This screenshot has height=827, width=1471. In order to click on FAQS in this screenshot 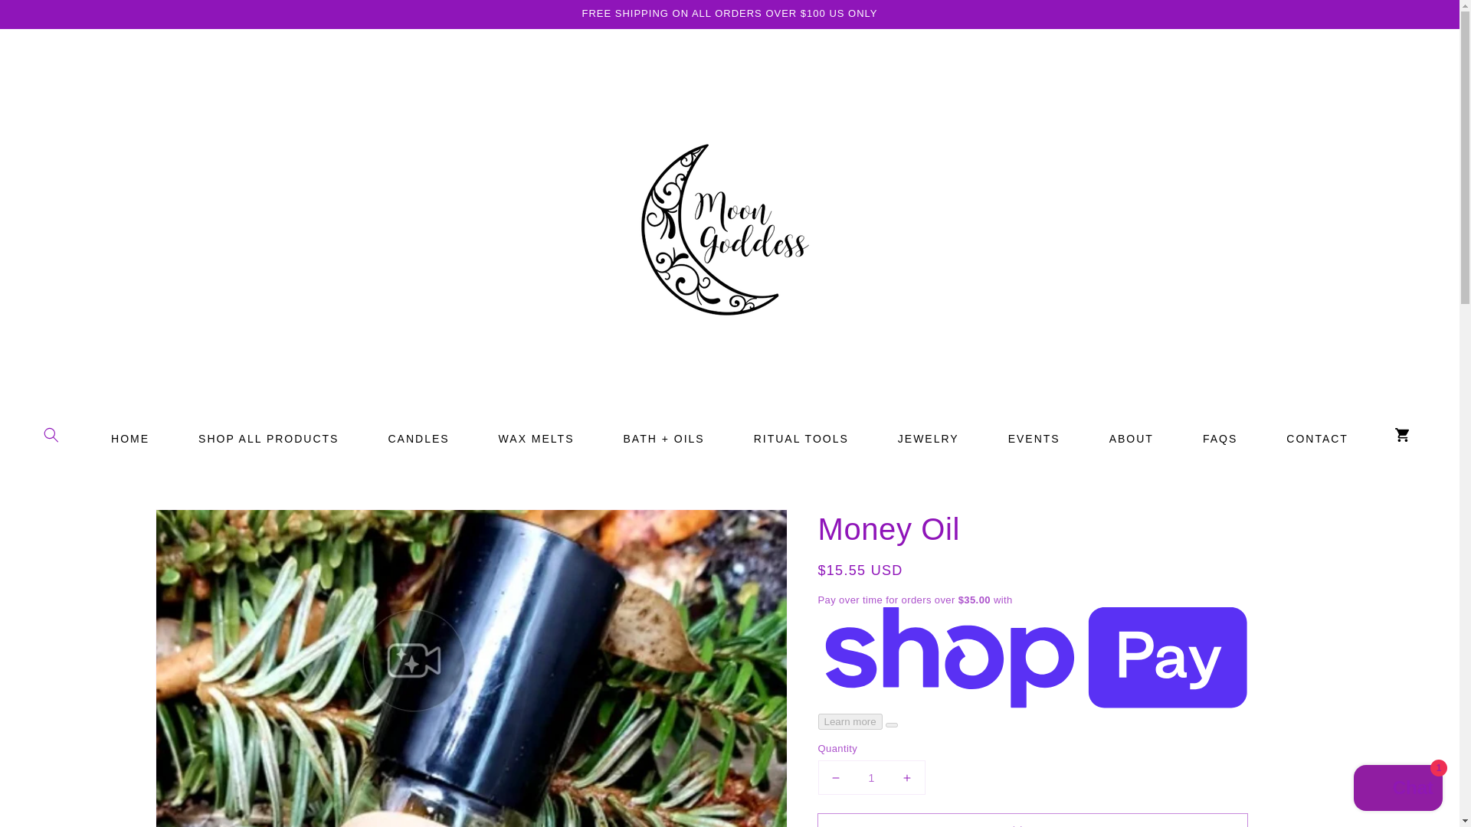, I will do `click(1220, 438)`.